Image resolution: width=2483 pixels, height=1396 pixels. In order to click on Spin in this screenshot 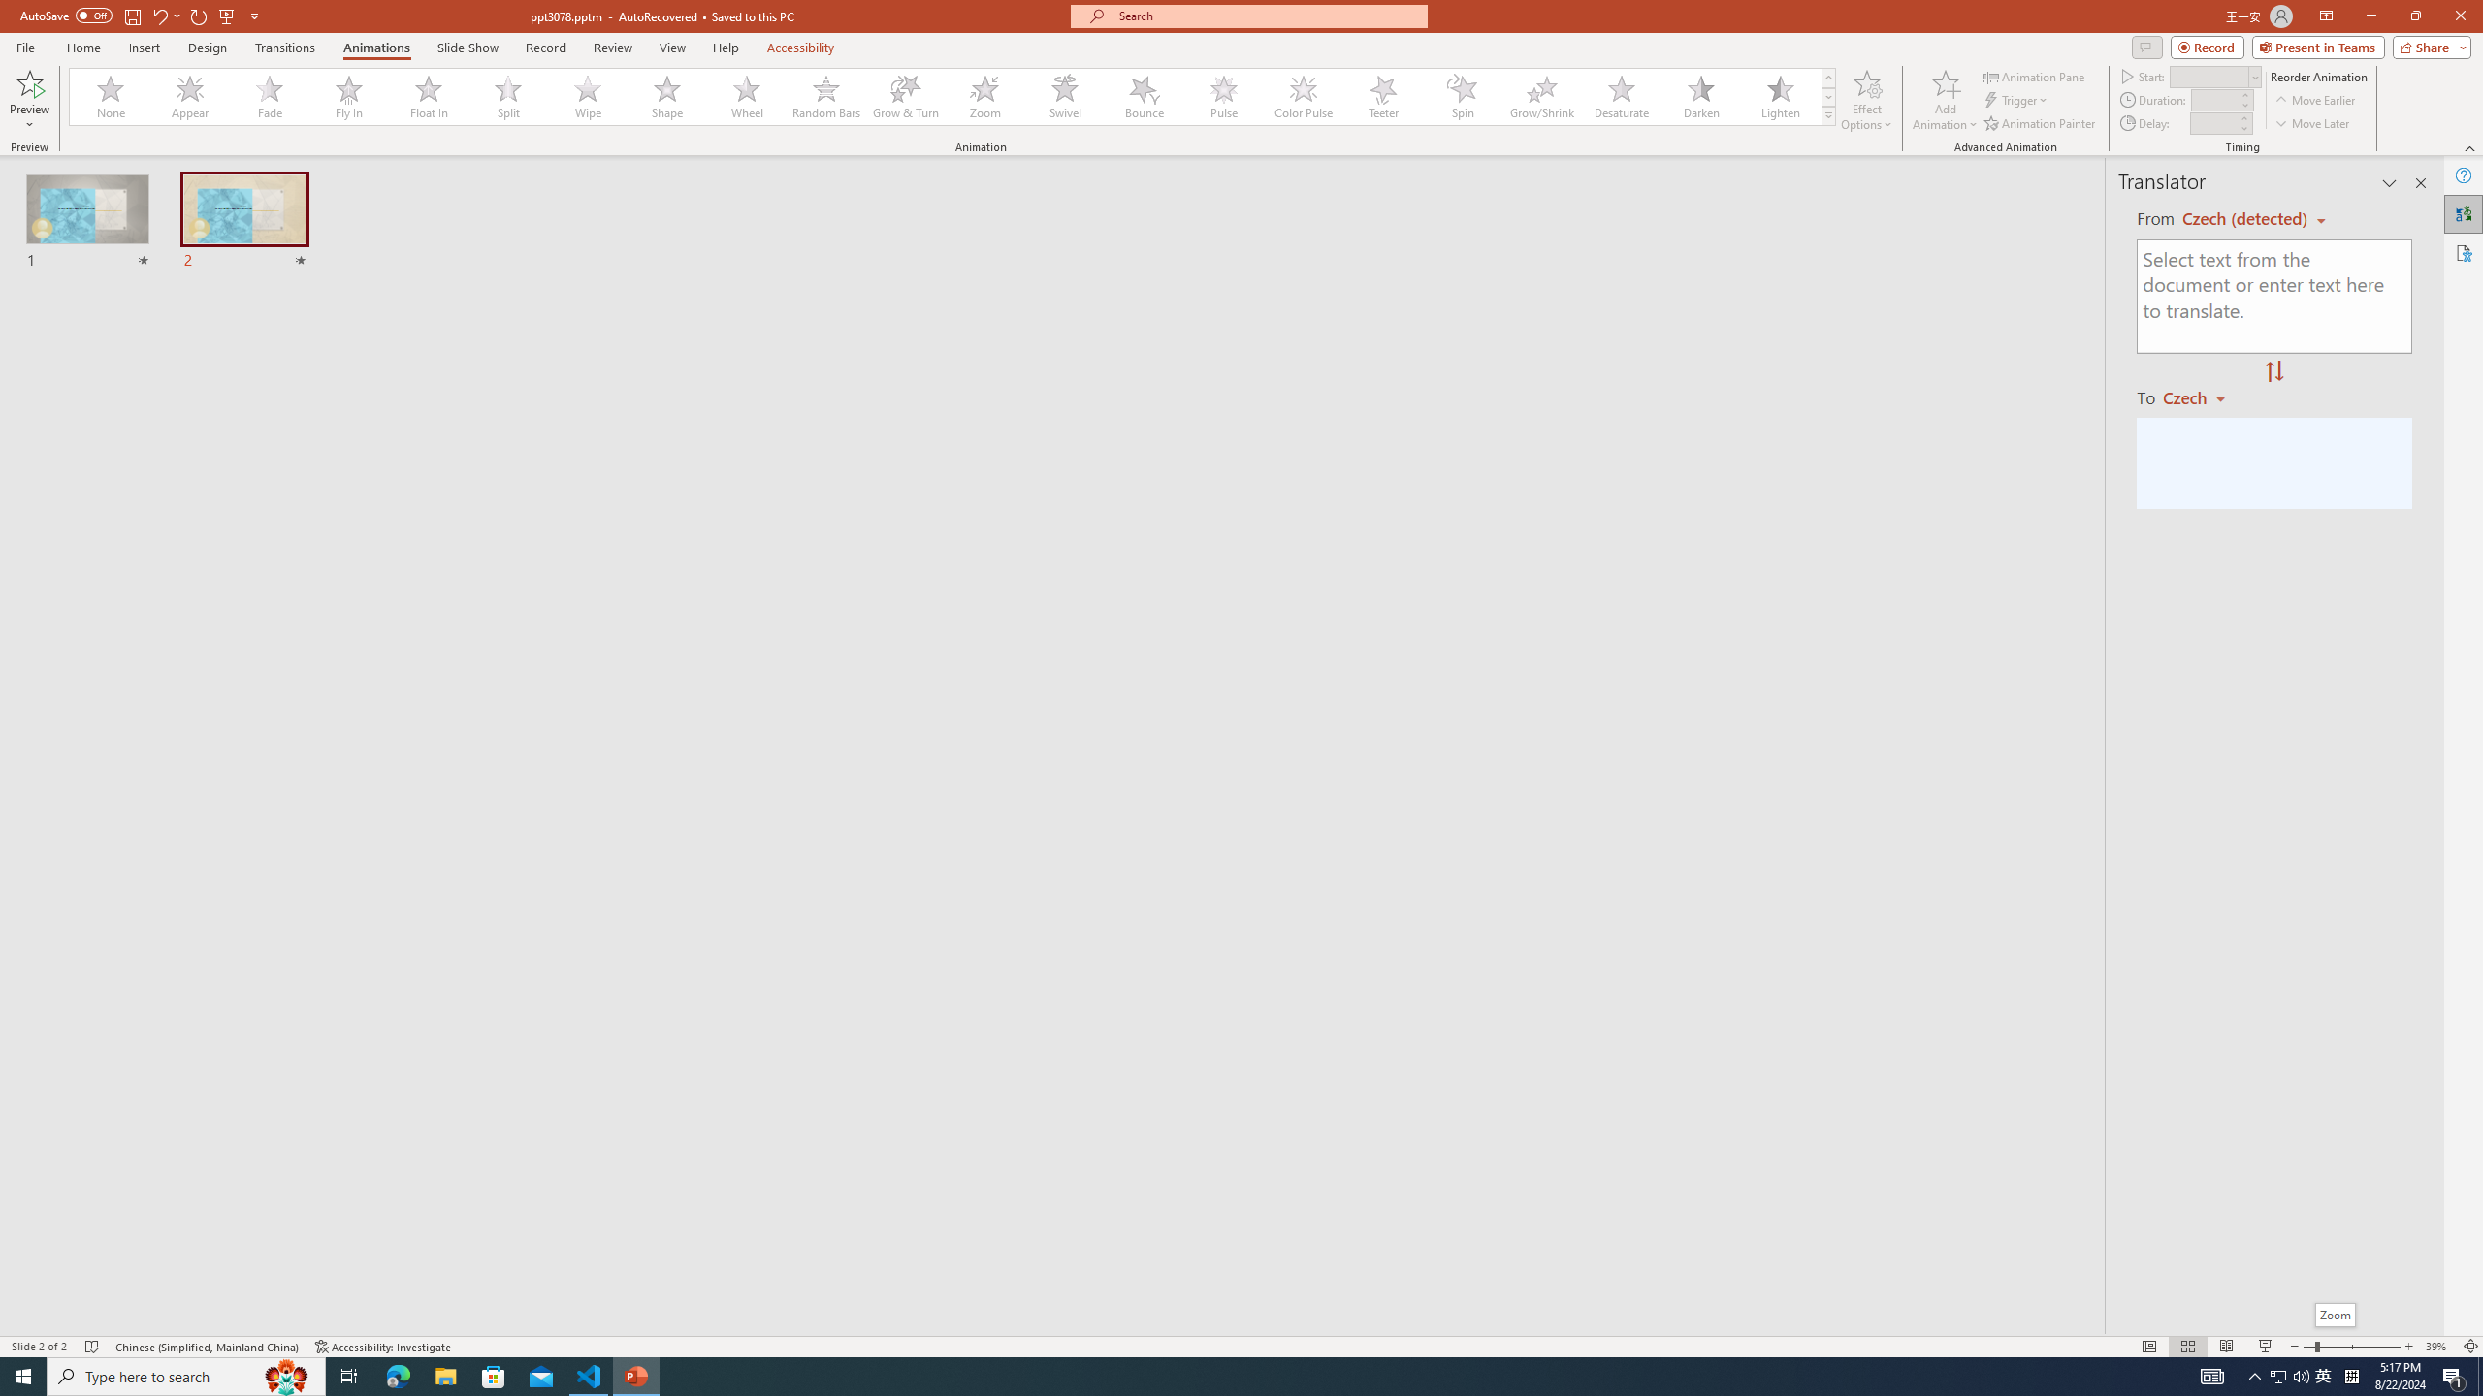, I will do `click(1462, 97)`.